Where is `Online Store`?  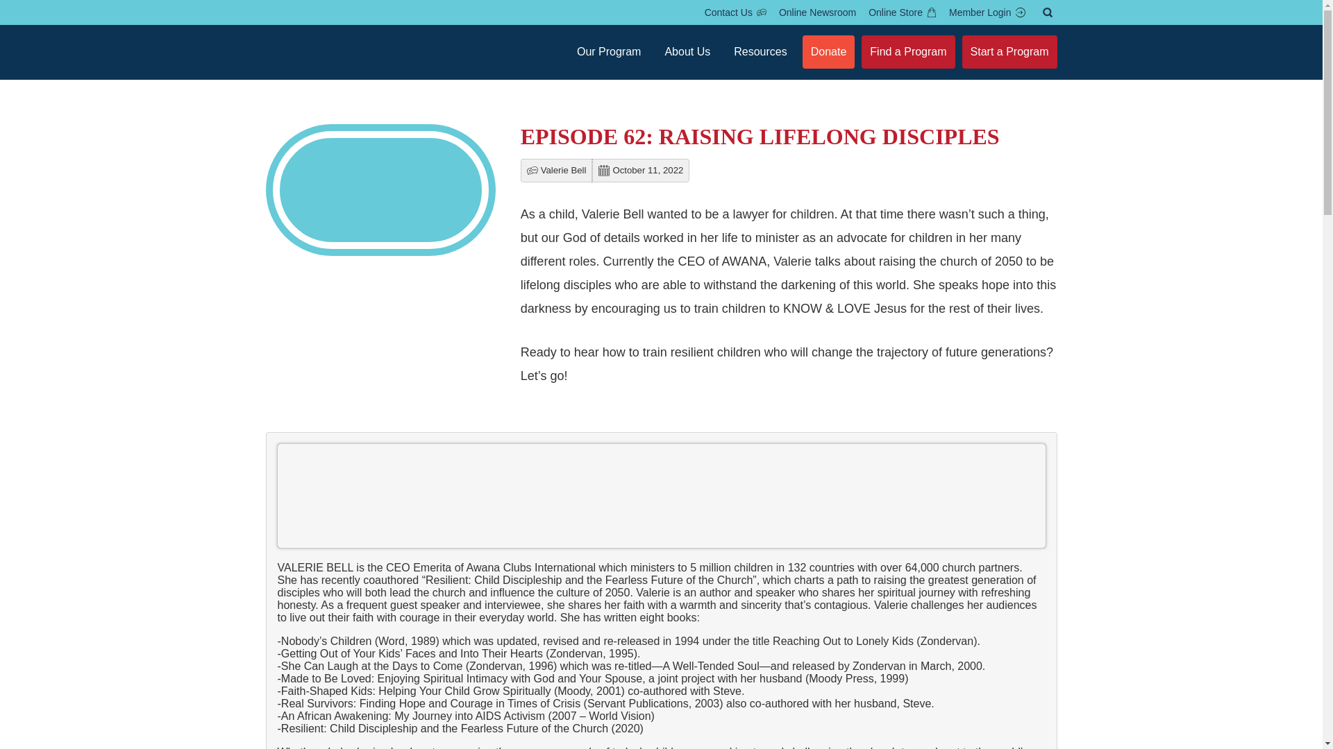 Online Store is located at coordinates (903, 12).